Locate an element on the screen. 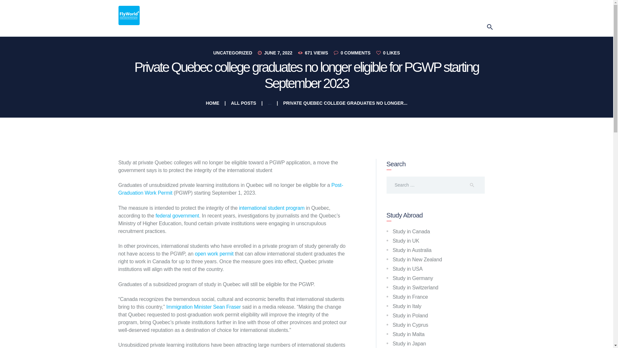 The image size is (618, 348). Post-Graduation Work Permit is located at coordinates (231, 189).